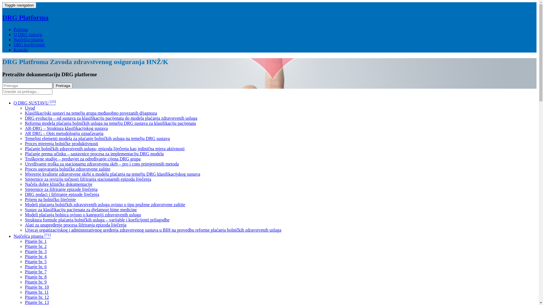 The width and height of the screenshot is (543, 305). What do you see at coordinates (30, 108) in the screenshot?
I see `Uvod` at bounding box center [30, 108].